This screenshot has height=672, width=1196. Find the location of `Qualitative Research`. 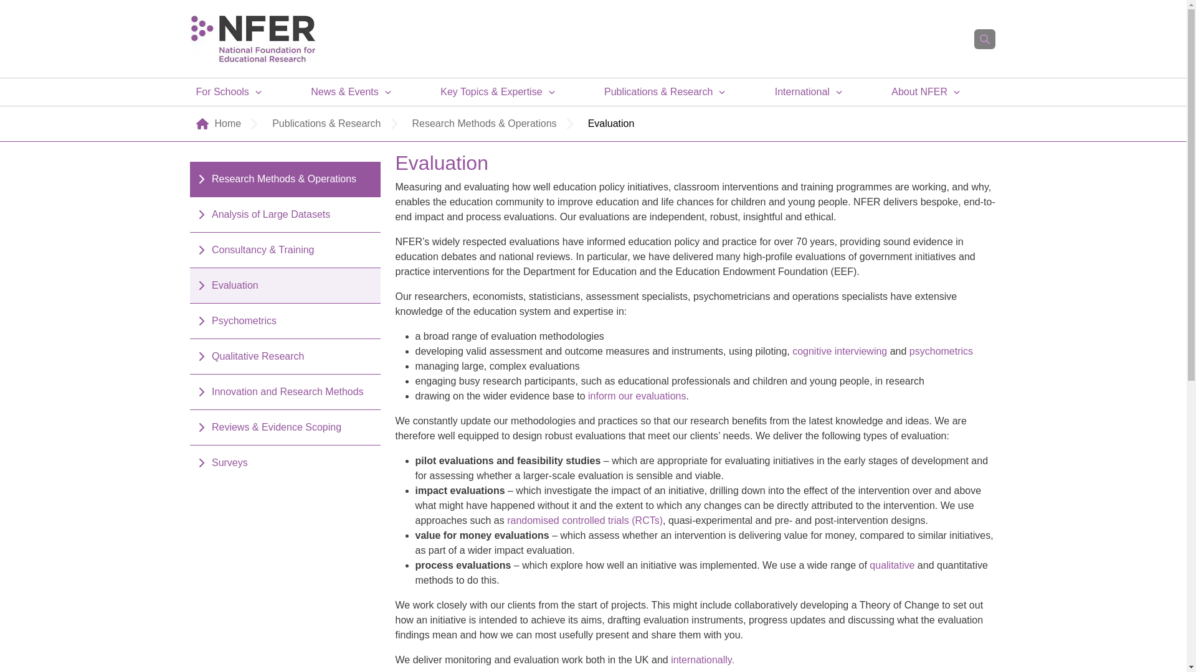

Qualitative Research is located at coordinates (840, 351).